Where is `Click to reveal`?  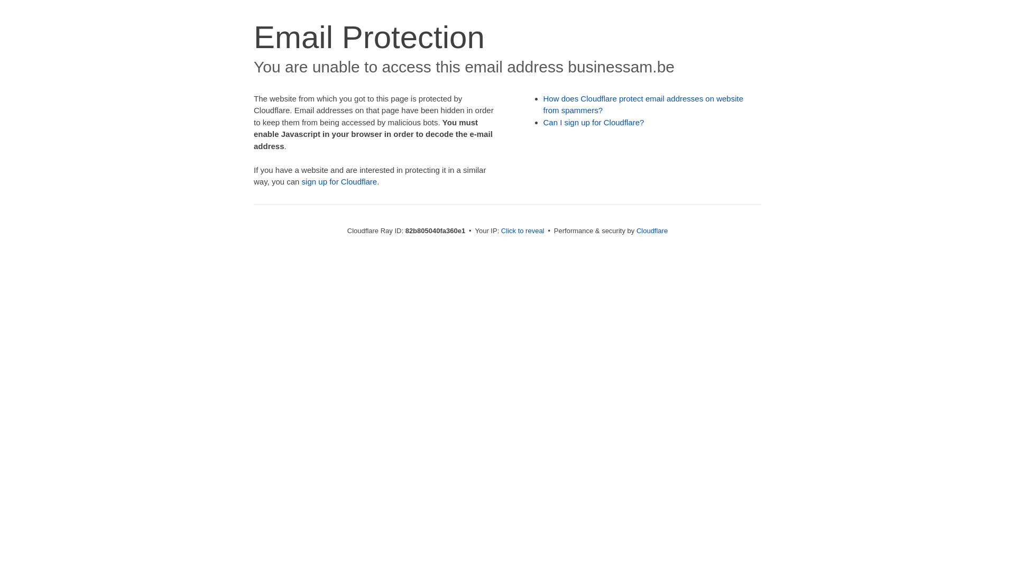
Click to reveal is located at coordinates (523, 231).